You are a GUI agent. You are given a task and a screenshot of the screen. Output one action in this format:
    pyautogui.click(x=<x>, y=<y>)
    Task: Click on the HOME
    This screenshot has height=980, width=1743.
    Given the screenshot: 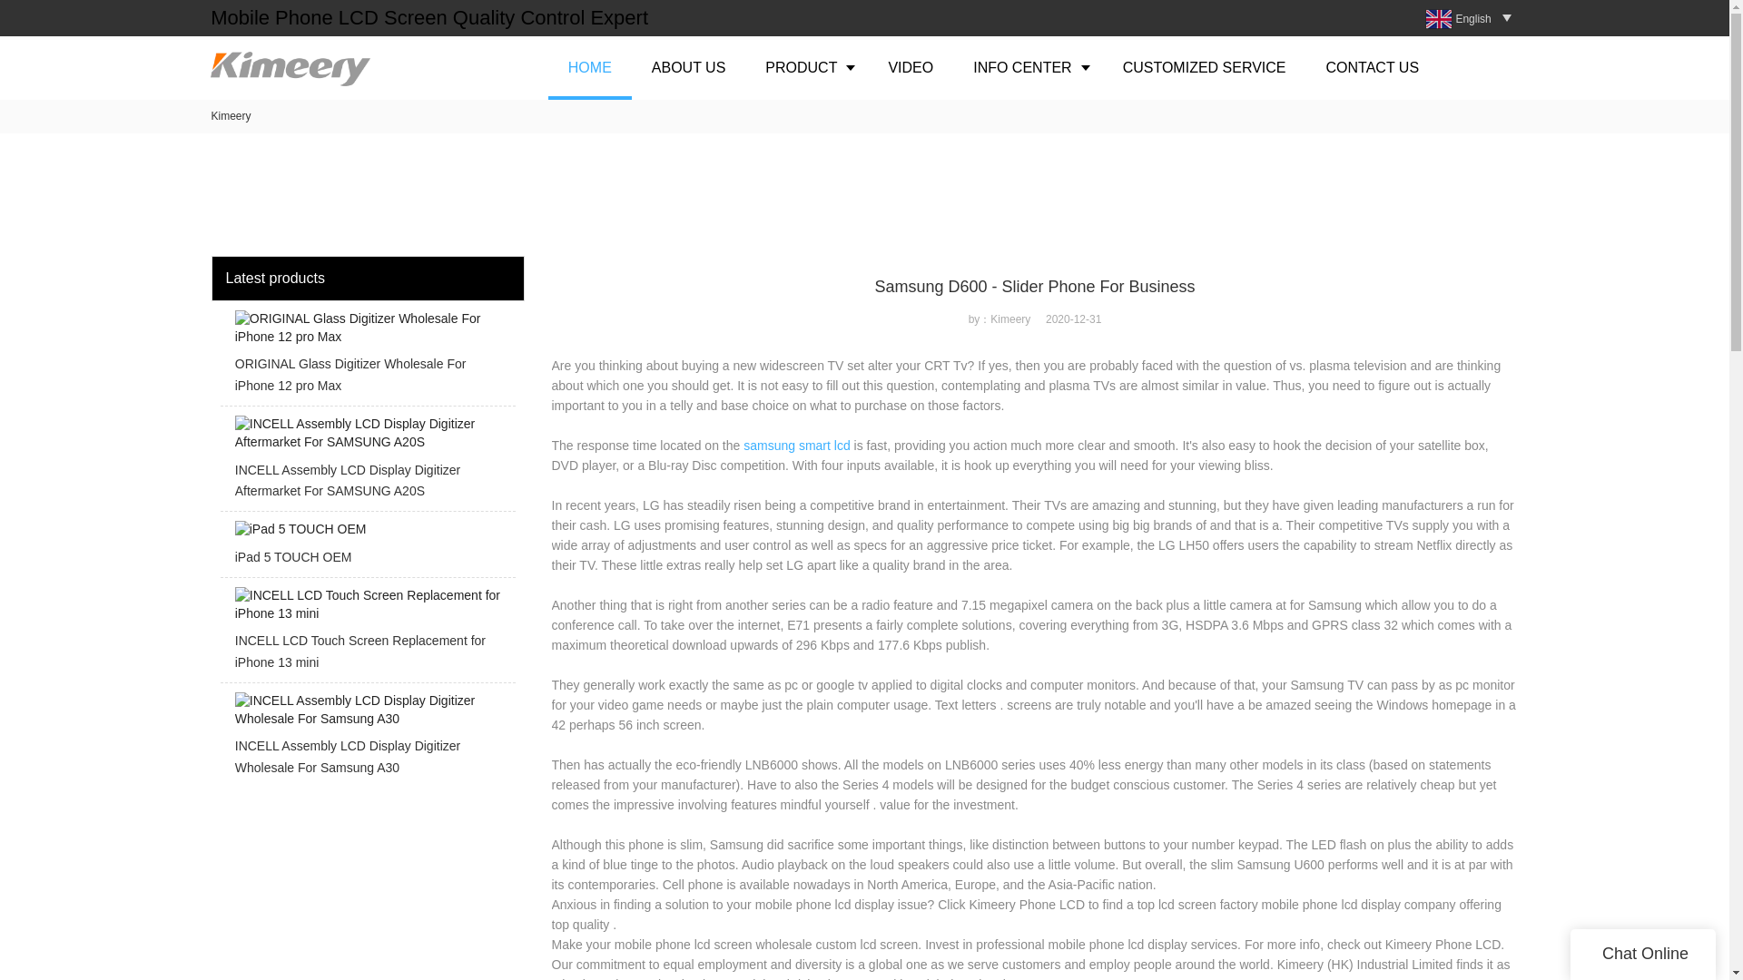 What is the action you would take?
    pyautogui.click(x=590, y=67)
    